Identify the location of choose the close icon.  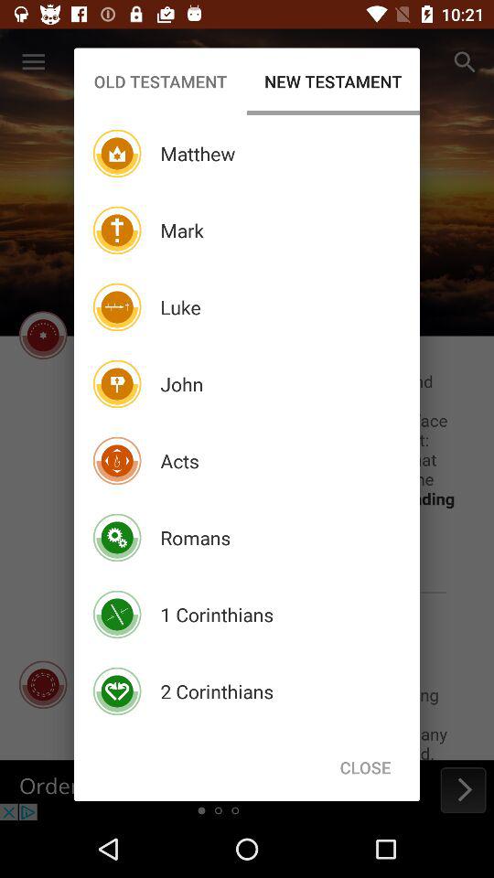
(365, 766).